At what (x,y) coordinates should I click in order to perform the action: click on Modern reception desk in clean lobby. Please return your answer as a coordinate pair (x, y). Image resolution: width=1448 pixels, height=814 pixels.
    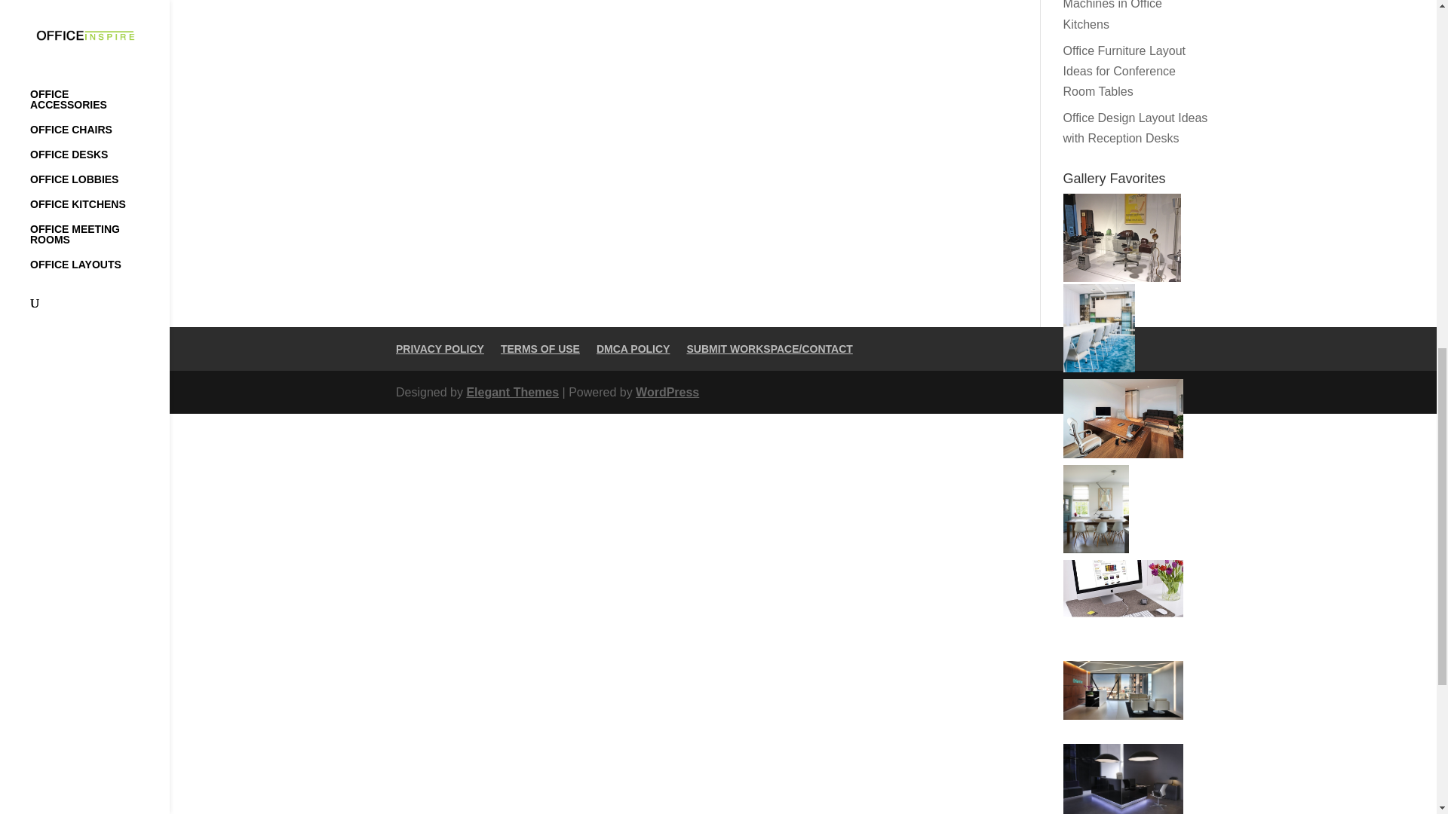
    Looking at the image, I should click on (1122, 690).